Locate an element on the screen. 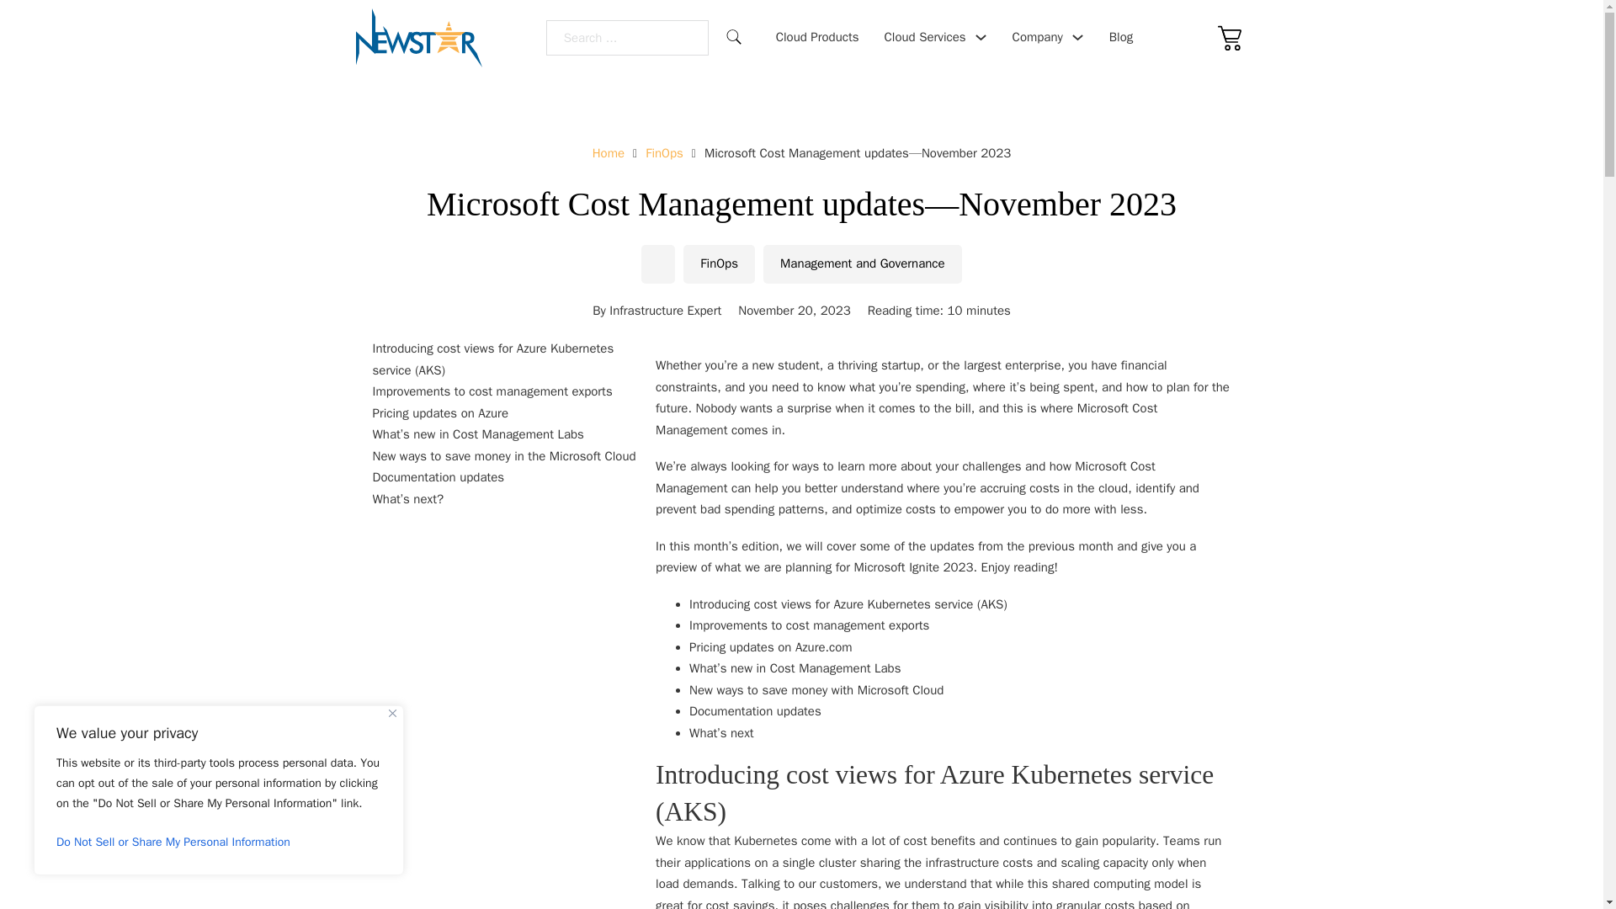  Pricing updates on Azure is located at coordinates (513, 414).